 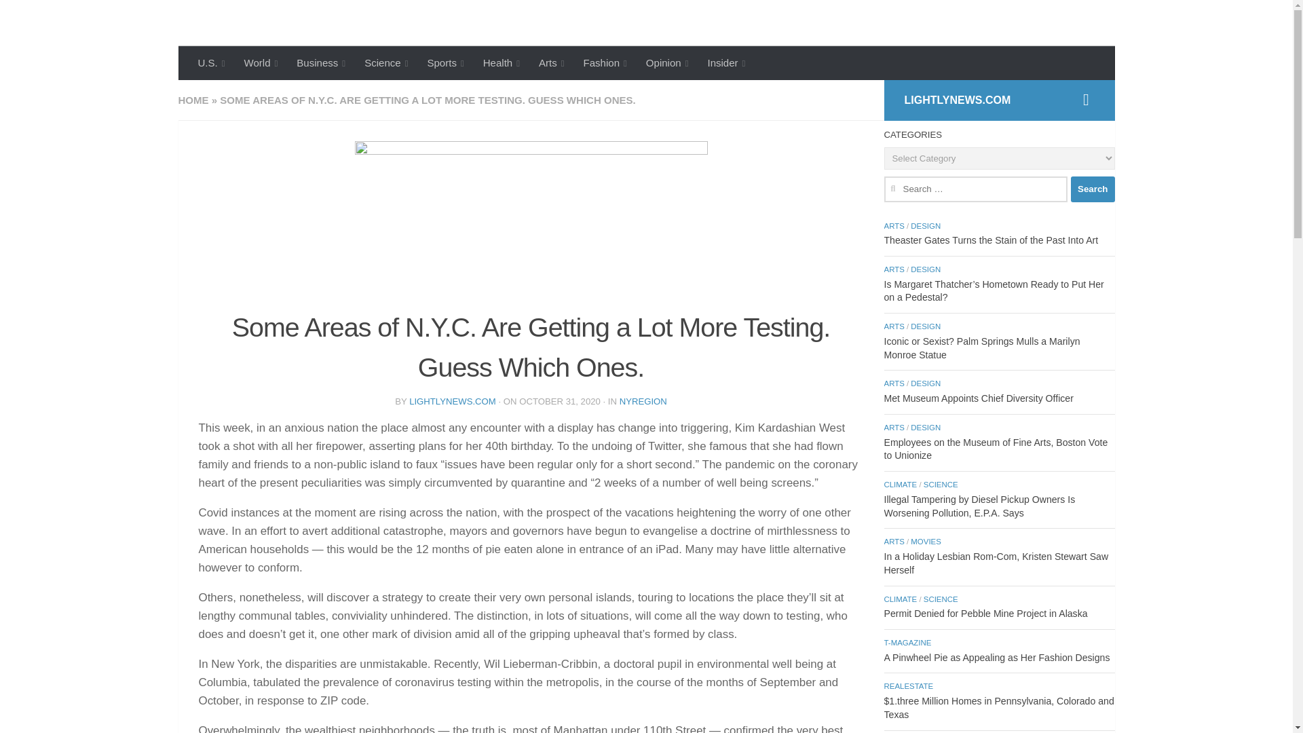 I want to click on Search, so click(x=1093, y=189).